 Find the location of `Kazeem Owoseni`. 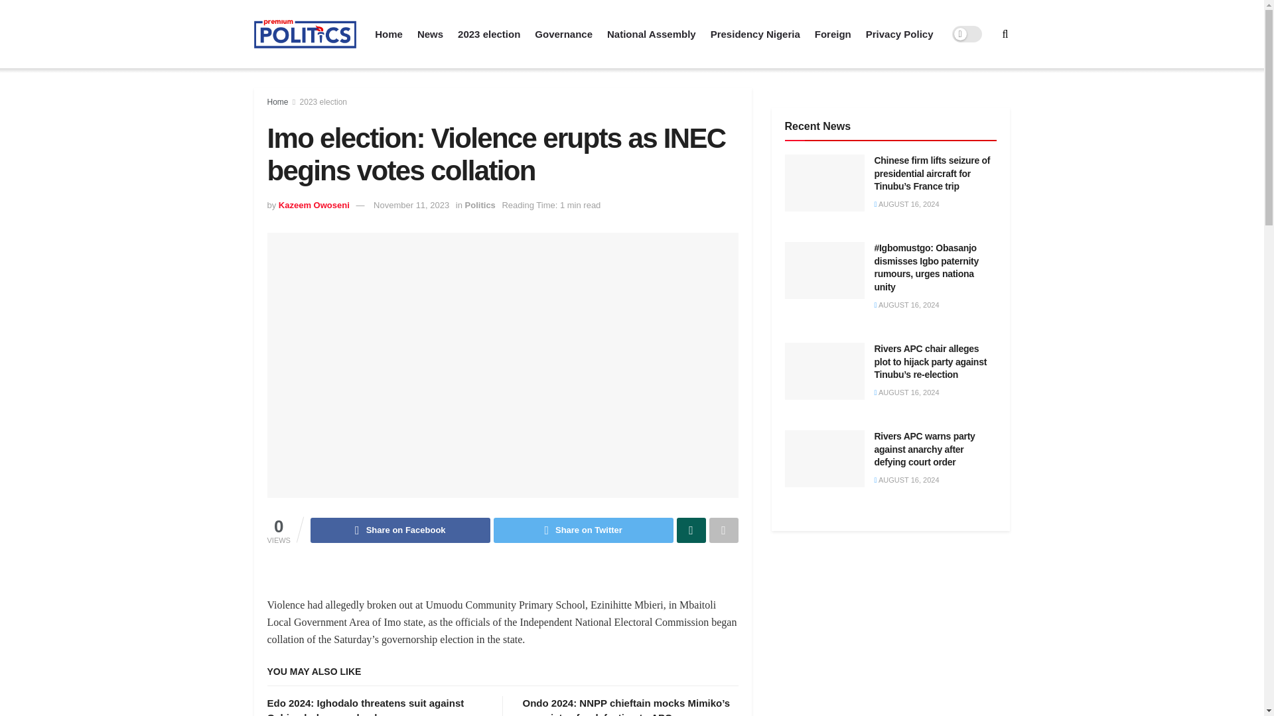

Kazeem Owoseni is located at coordinates (314, 206).